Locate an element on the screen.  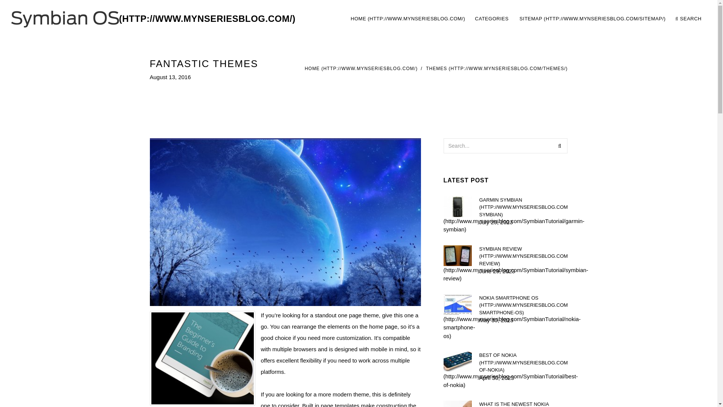
THEMES is located at coordinates (492, 19).